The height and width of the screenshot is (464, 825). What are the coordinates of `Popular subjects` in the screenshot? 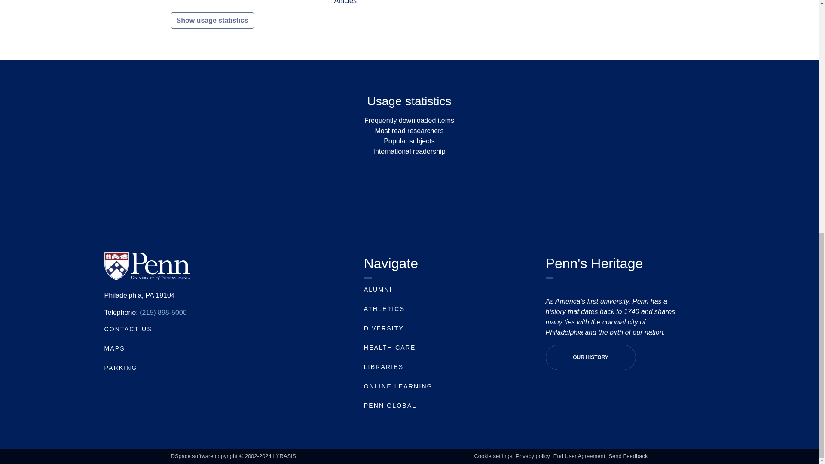 It's located at (409, 141).